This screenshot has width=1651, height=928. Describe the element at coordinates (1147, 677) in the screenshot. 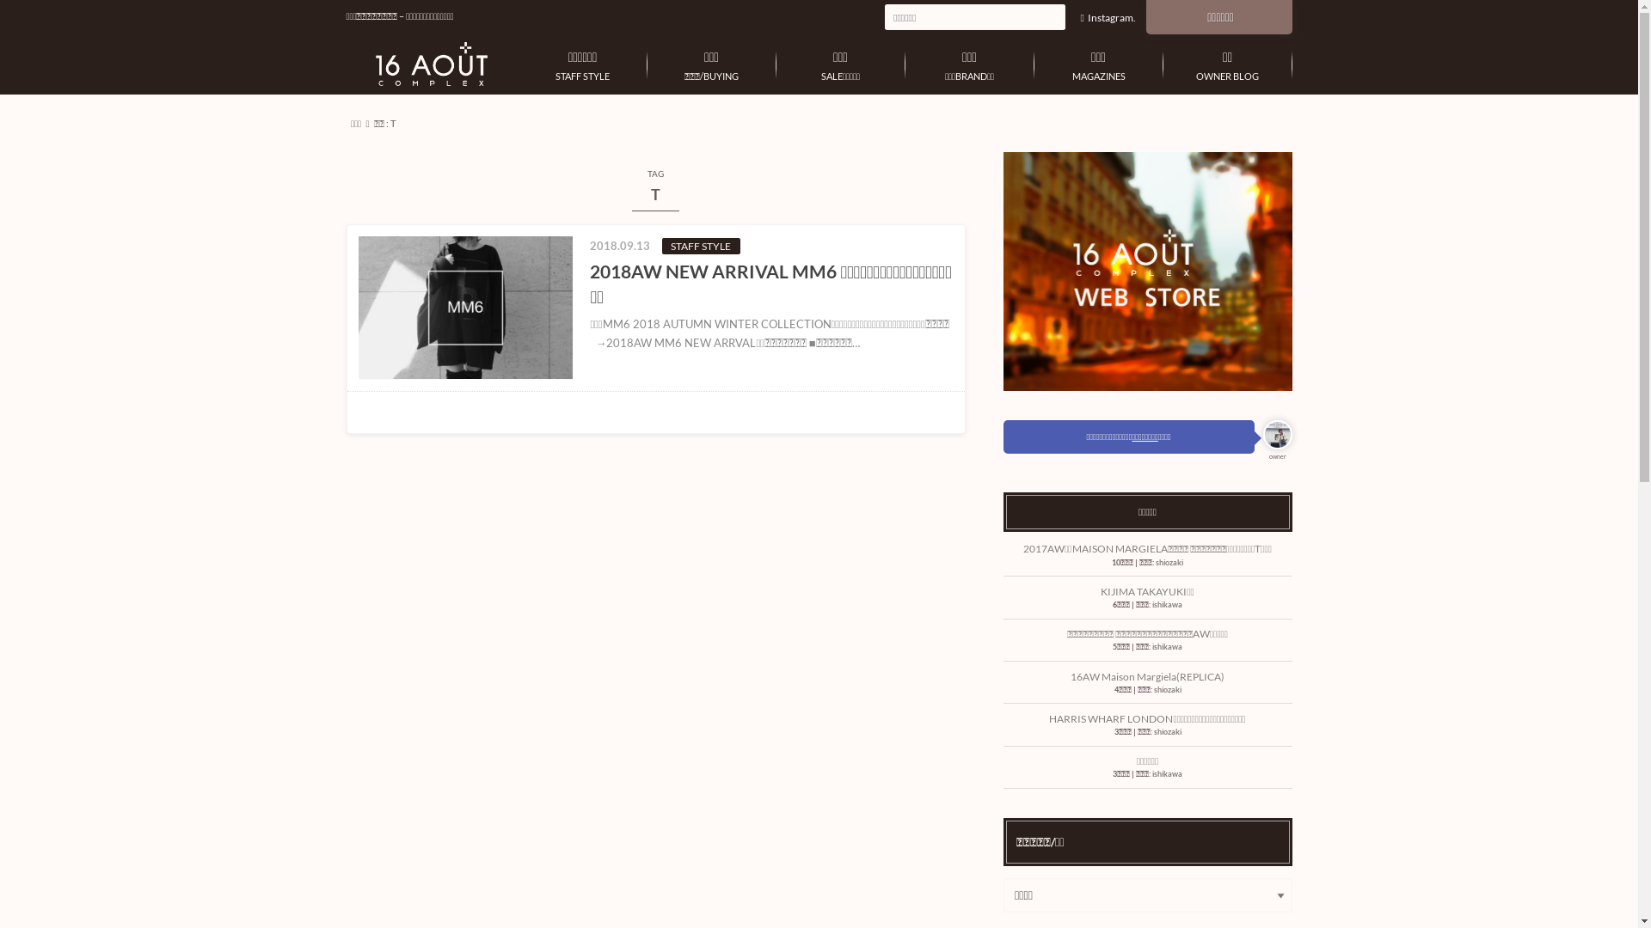

I see `16AW Maison Margiela(REPLICA)` at that location.